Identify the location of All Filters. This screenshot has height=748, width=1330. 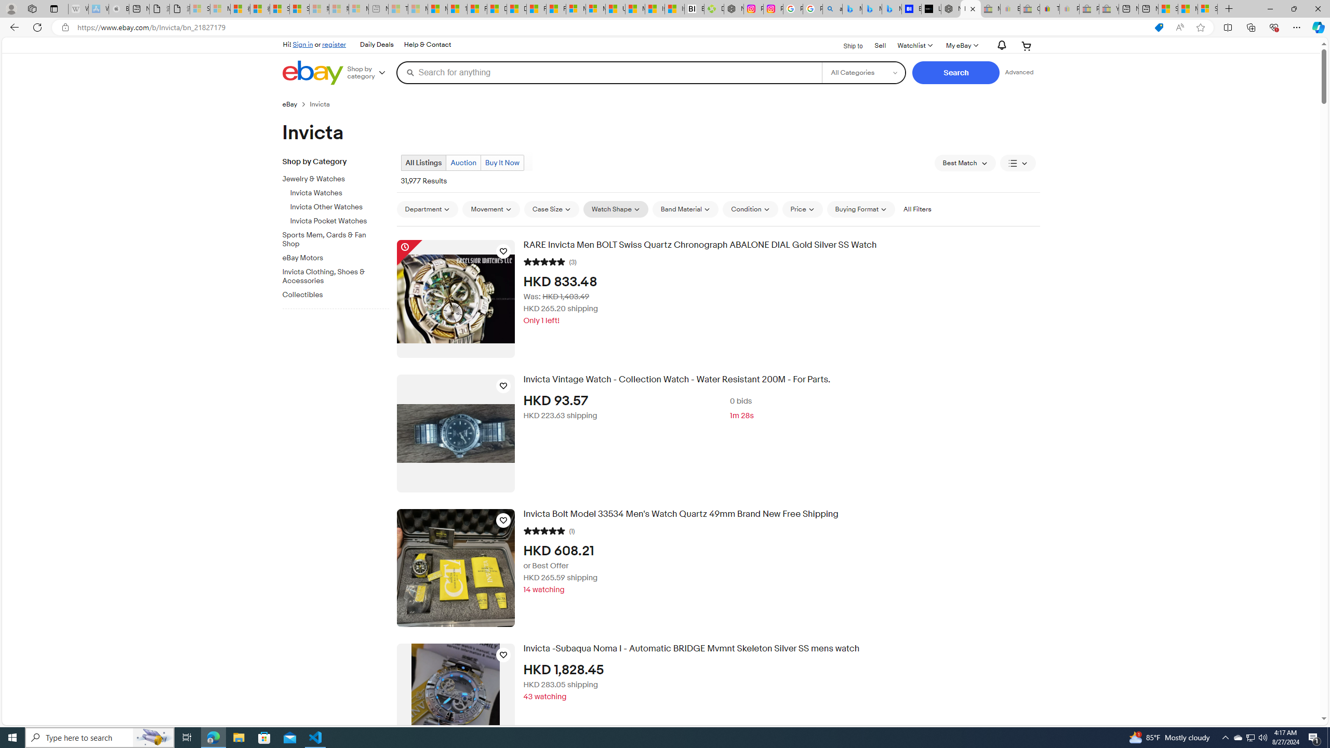
(917, 209).